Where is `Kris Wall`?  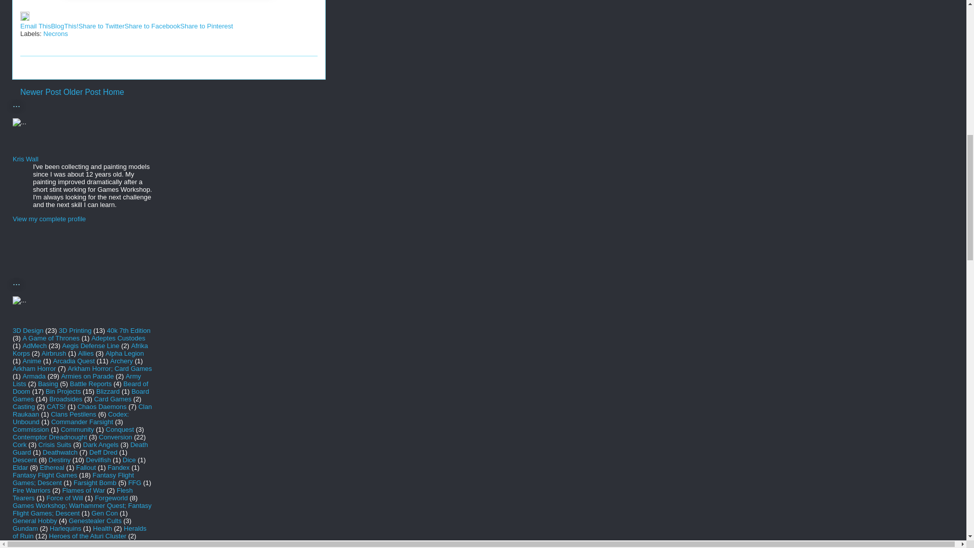
Kris Wall is located at coordinates (25, 158).